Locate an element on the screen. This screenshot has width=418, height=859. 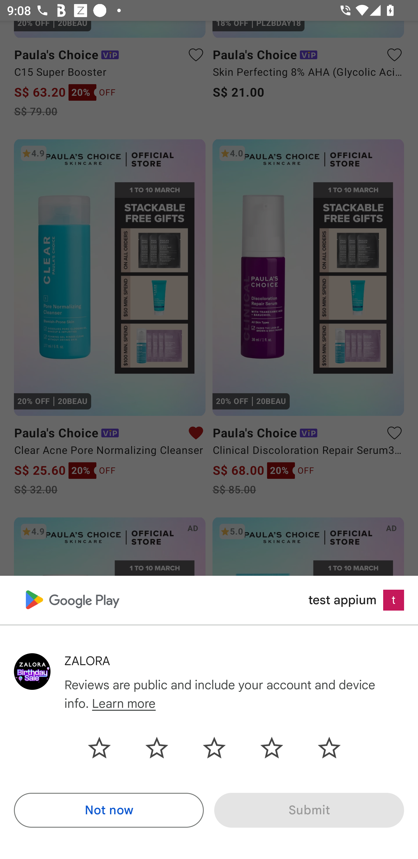
Third star unselected is located at coordinates (214, 748).